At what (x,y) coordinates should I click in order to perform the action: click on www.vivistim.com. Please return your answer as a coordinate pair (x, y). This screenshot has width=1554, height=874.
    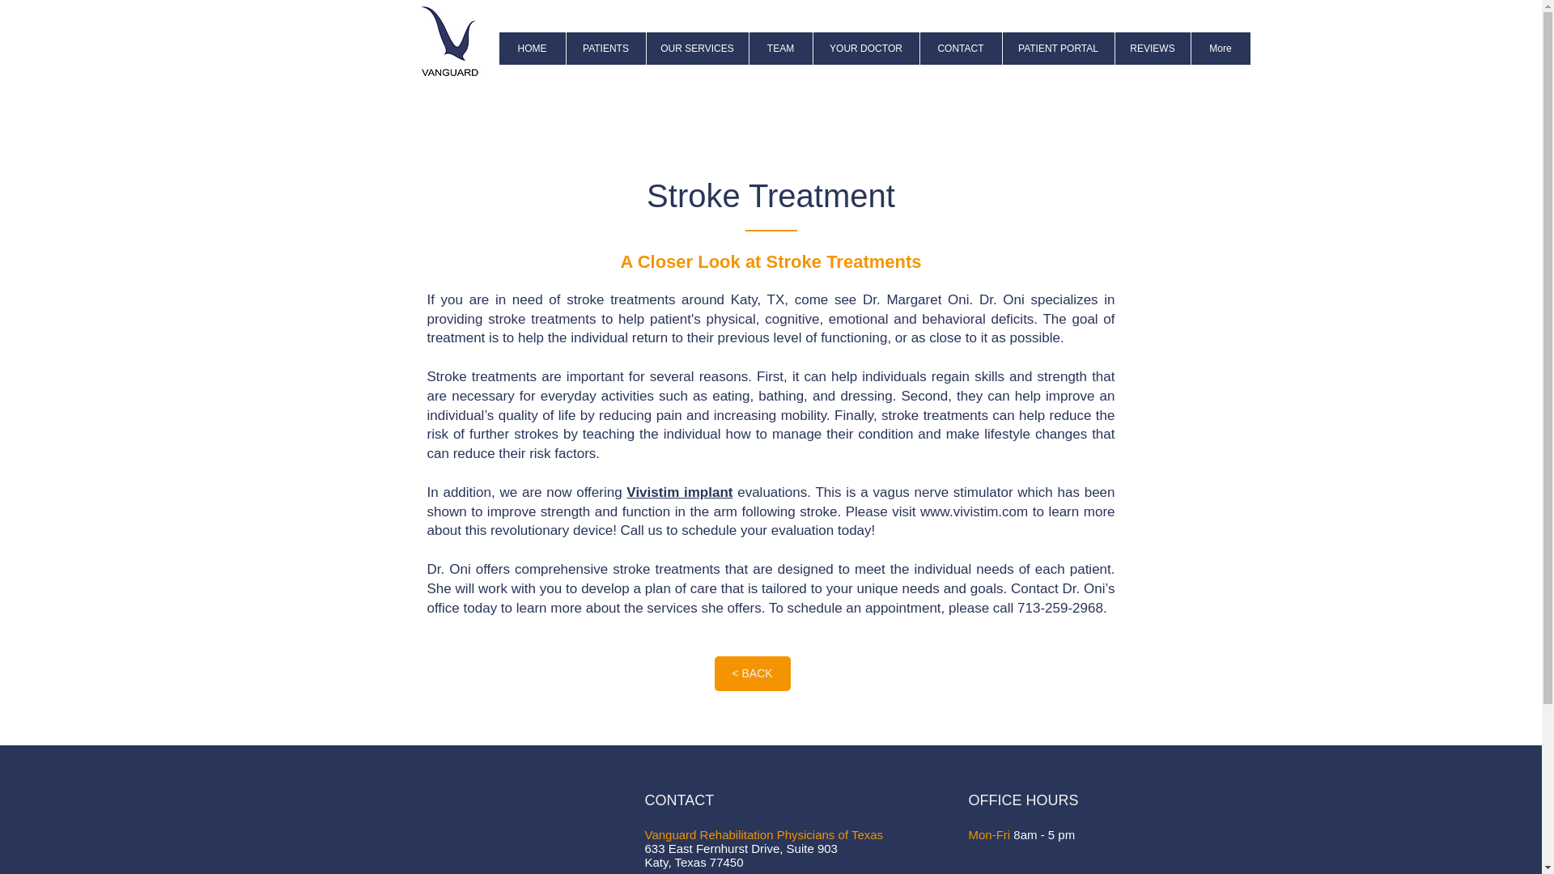
    Looking at the image, I should click on (973, 511).